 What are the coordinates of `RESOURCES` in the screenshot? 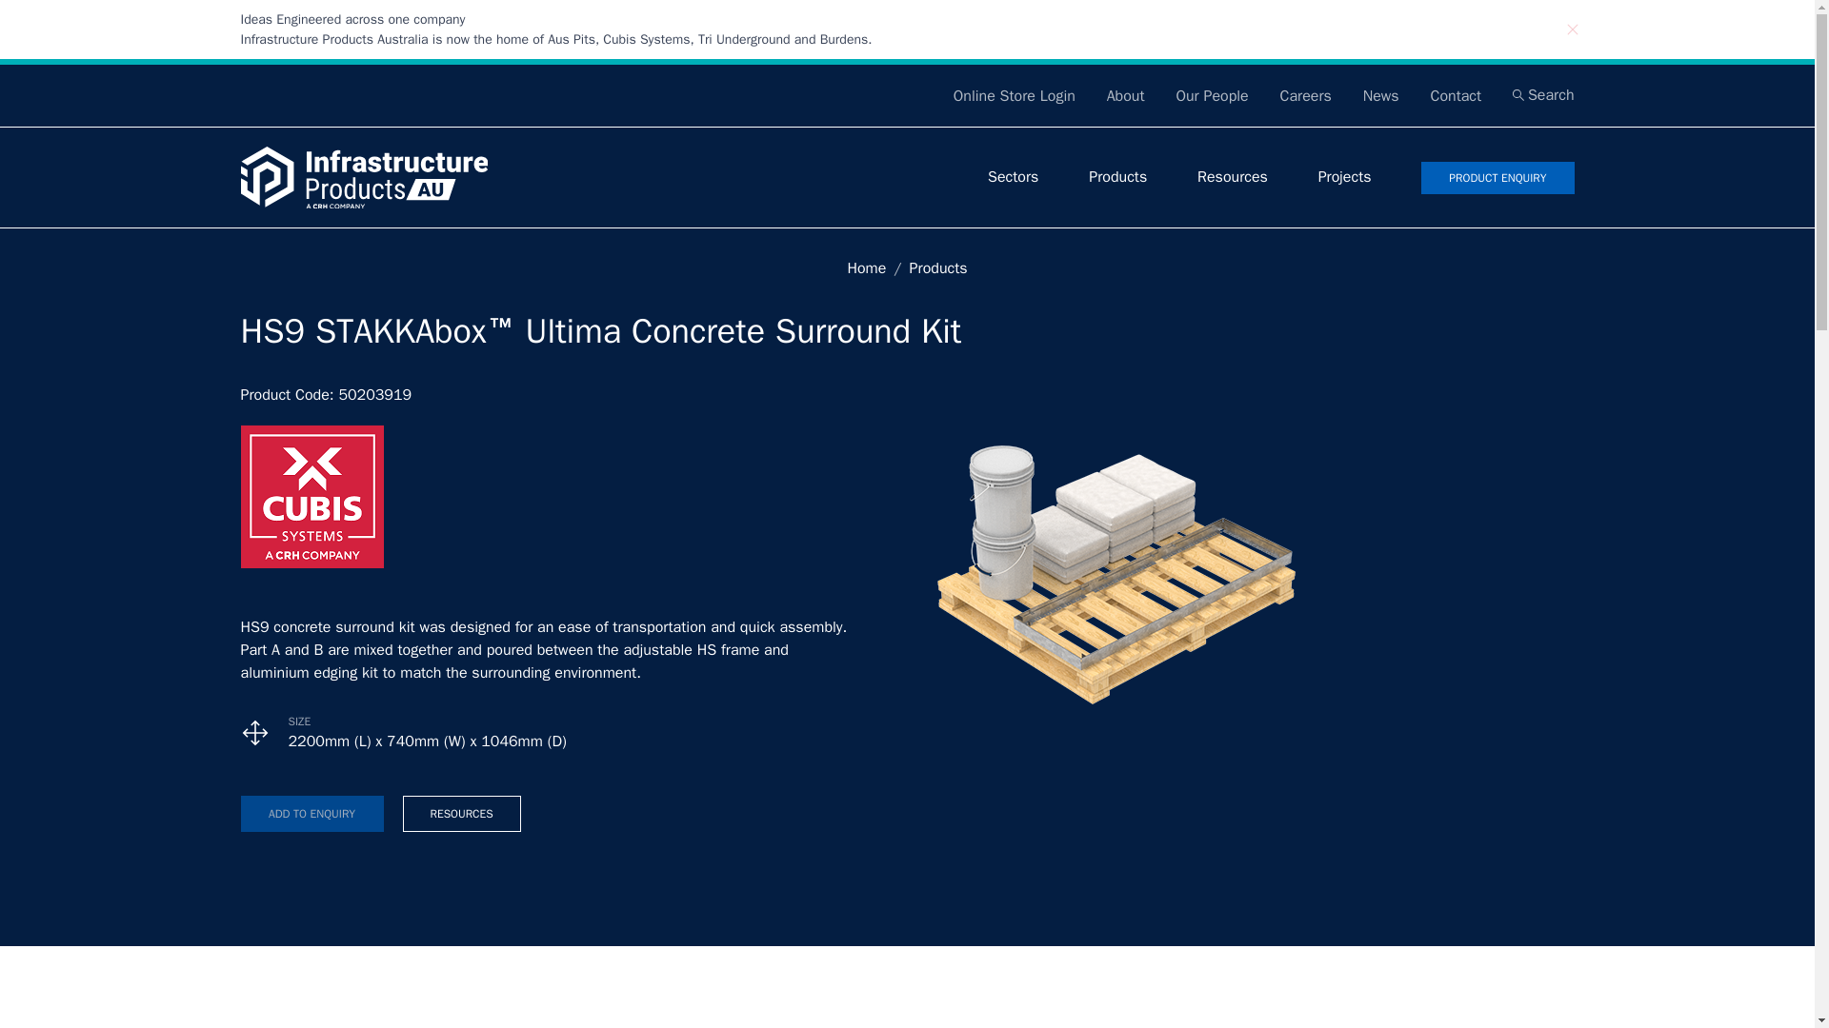 It's located at (461, 813).